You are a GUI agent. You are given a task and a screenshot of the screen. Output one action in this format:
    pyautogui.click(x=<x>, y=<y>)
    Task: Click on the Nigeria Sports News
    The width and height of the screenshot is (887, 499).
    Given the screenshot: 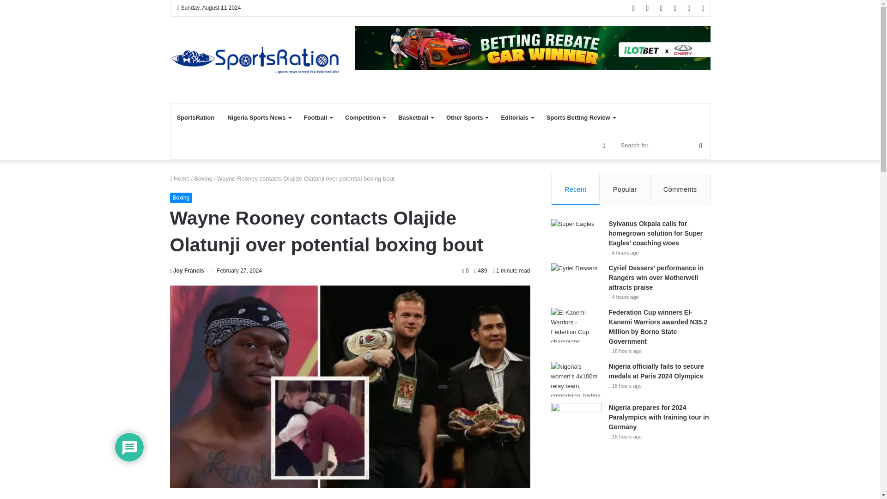 What is the action you would take?
    pyautogui.click(x=259, y=117)
    